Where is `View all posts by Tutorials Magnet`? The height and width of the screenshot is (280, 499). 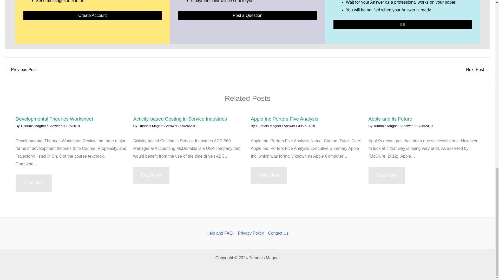 View all posts by Tutorials Magnet is located at coordinates (269, 126).